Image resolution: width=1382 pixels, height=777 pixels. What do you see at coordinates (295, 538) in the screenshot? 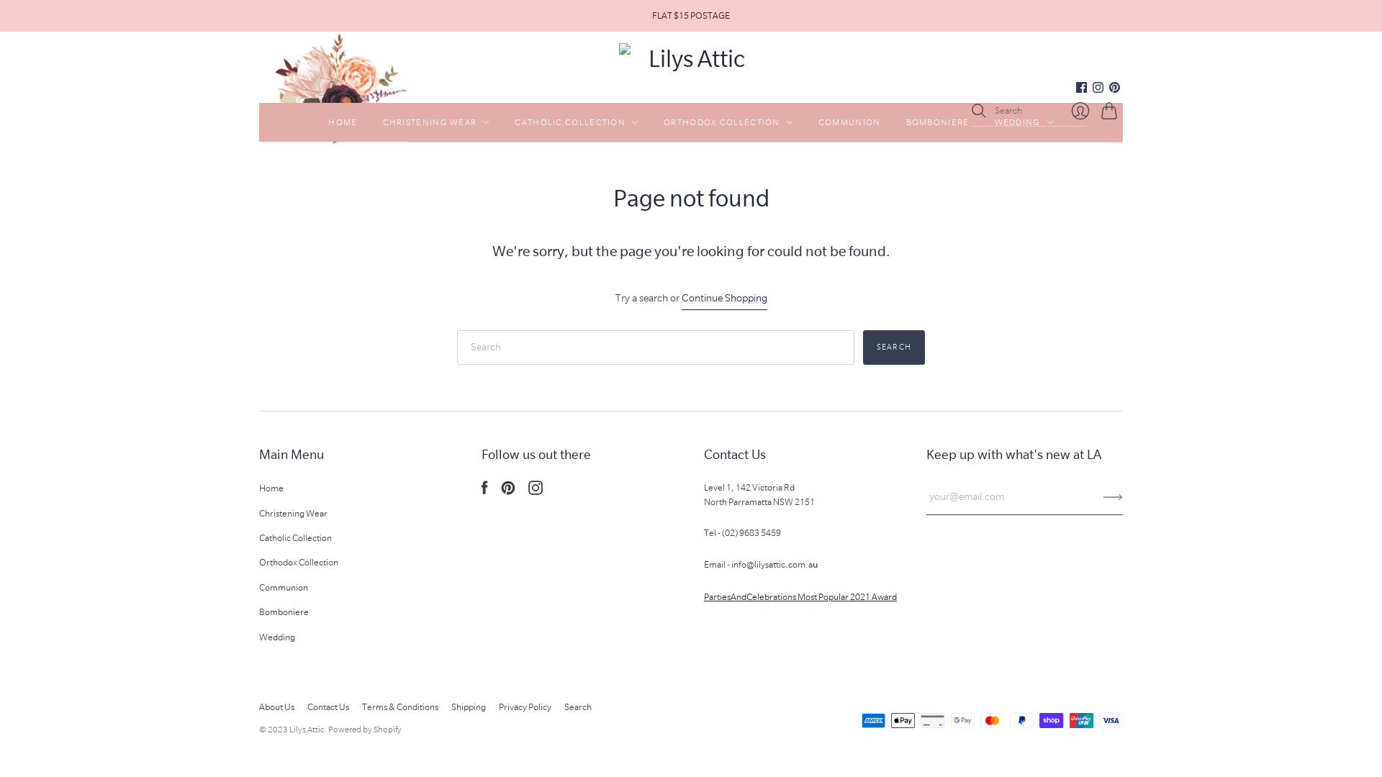
I see `Catholic Collection` at bounding box center [295, 538].